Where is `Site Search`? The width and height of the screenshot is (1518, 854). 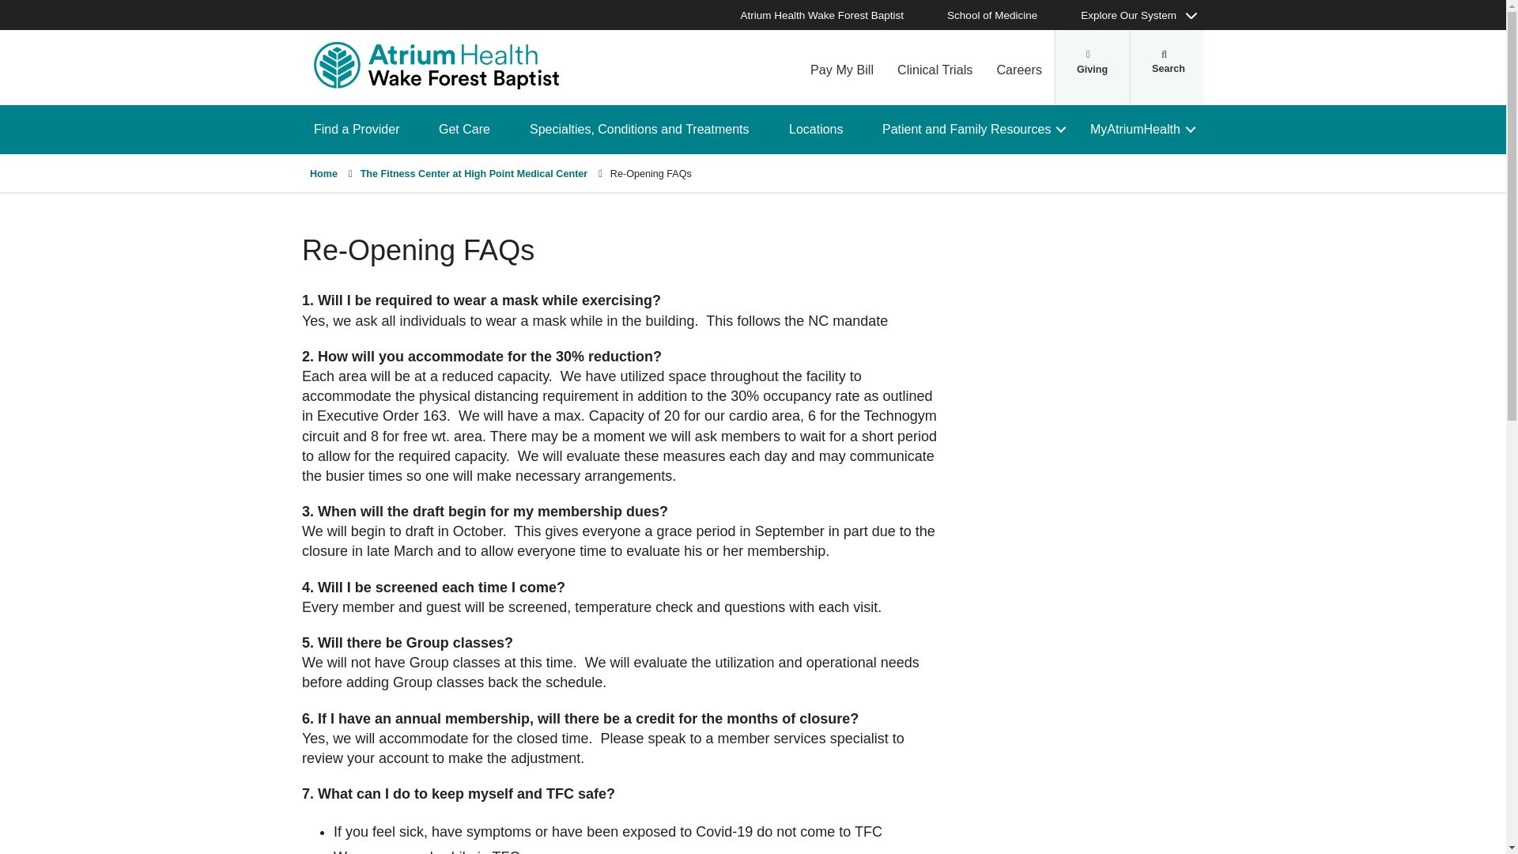 Site Search is located at coordinates (1166, 66).